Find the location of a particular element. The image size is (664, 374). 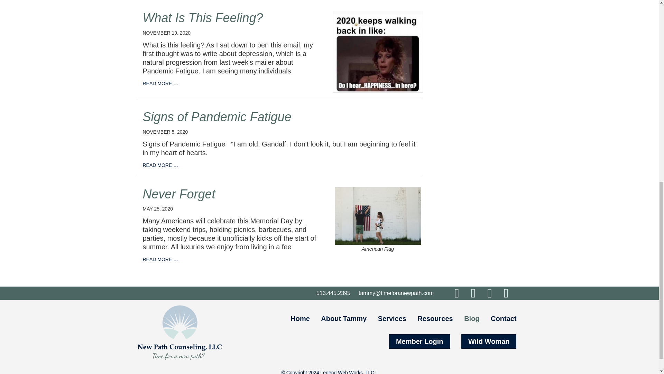

visit our LinkedIn page is located at coordinates (490, 293).